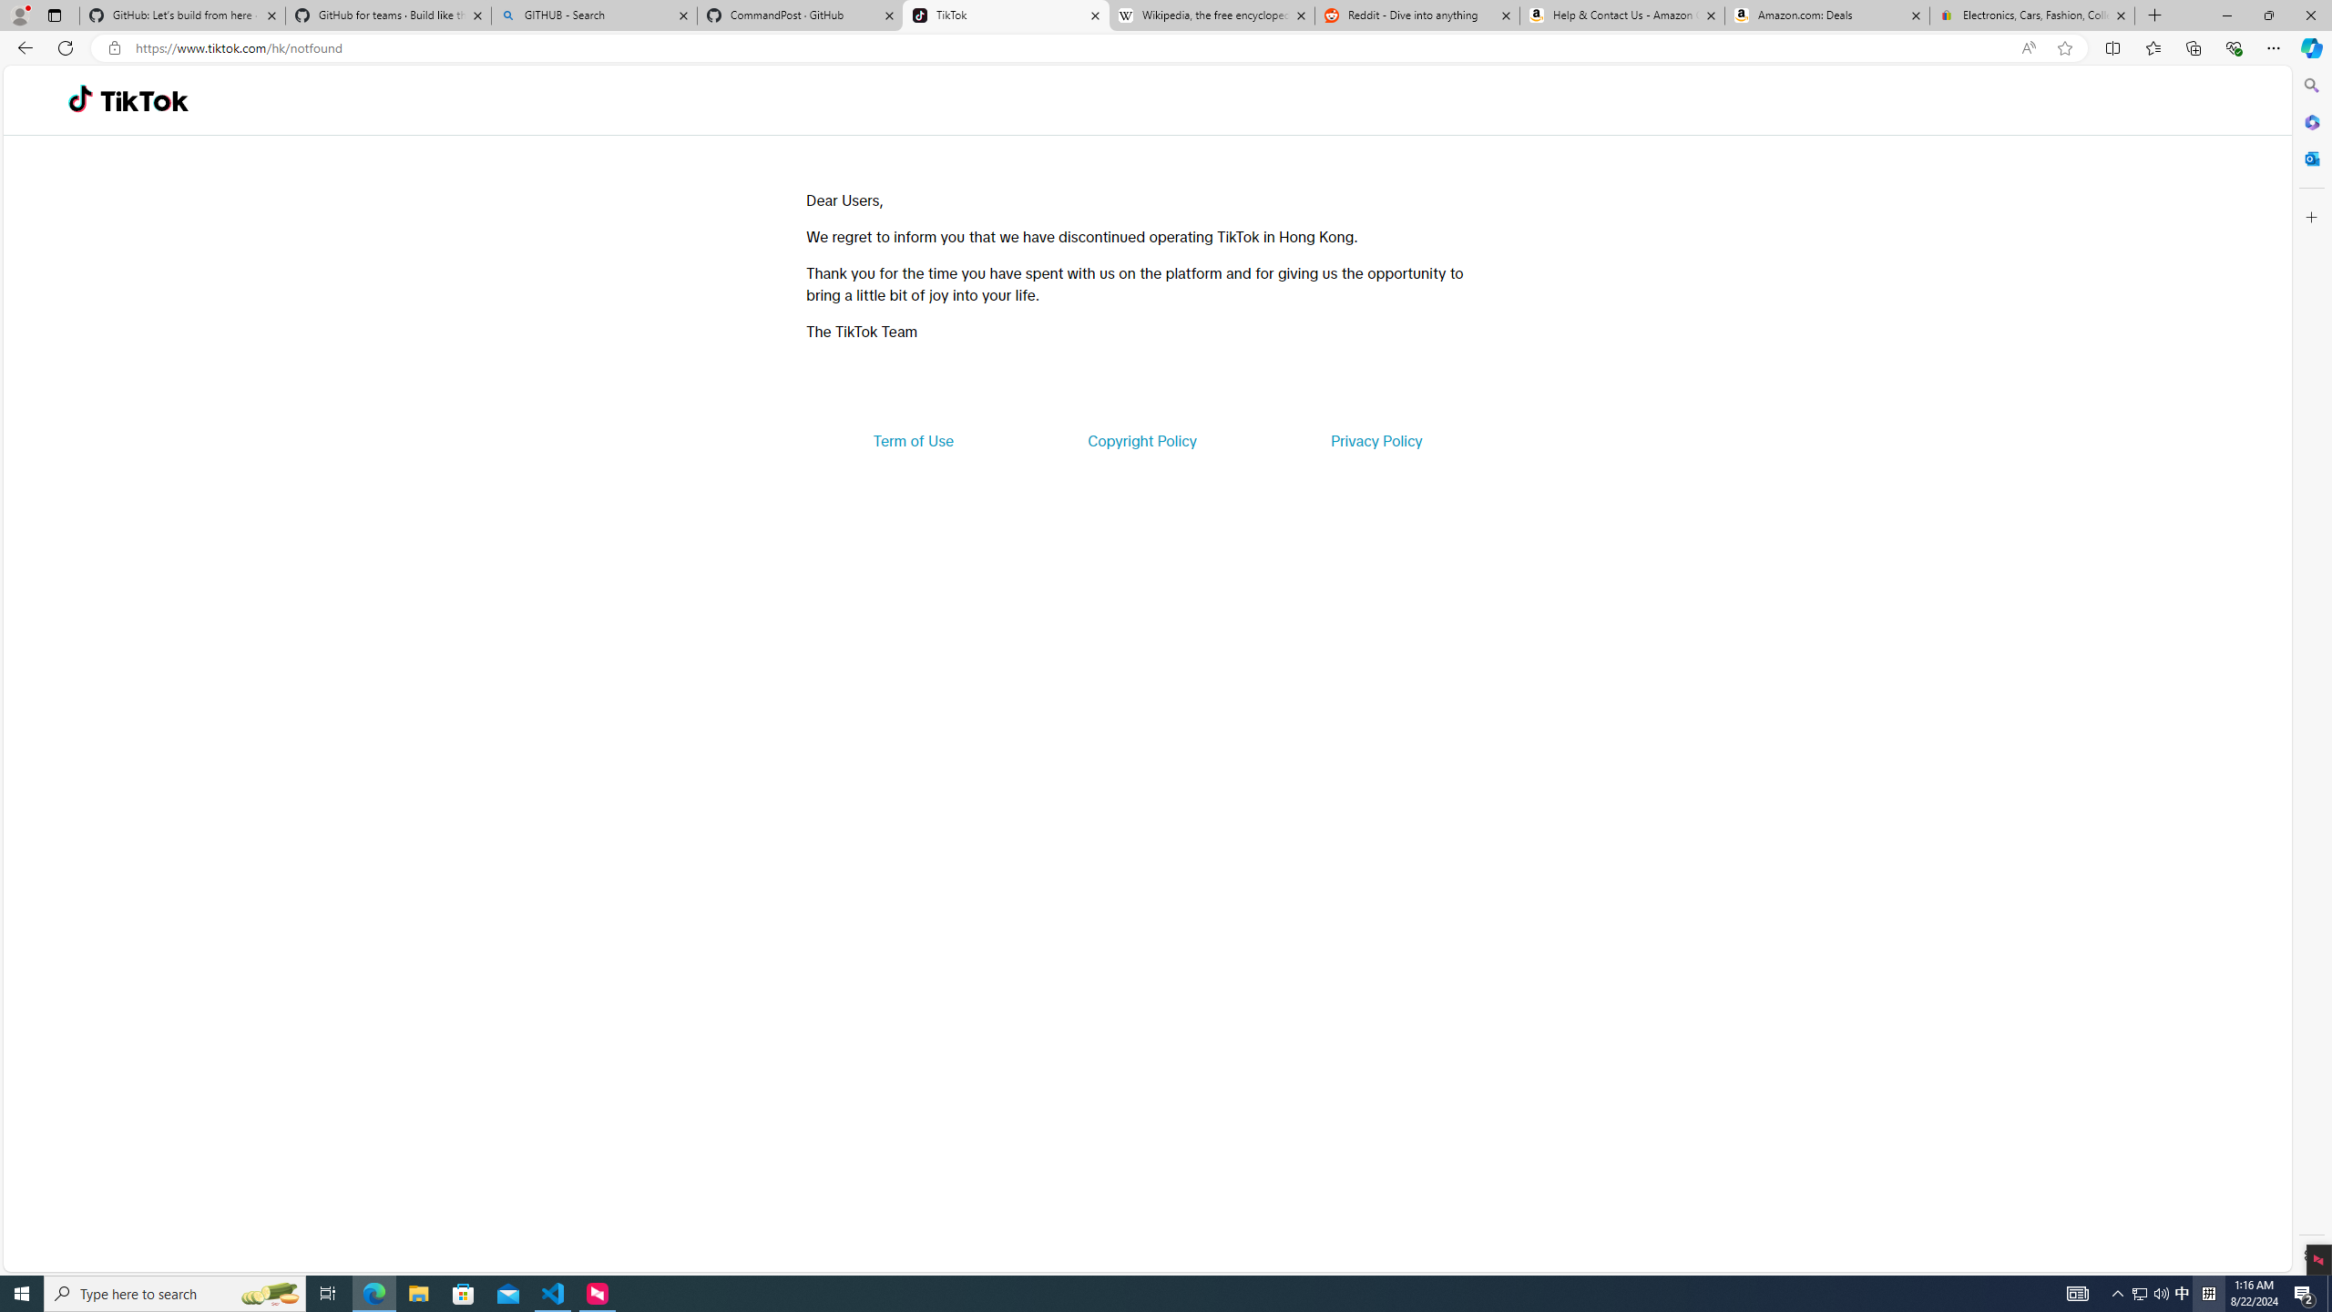 The height and width of the screenshot is (1312, 2332). Describe the element at coordinates (1376, 441) in the screenshot. I see `Privacy Policy` at that location.